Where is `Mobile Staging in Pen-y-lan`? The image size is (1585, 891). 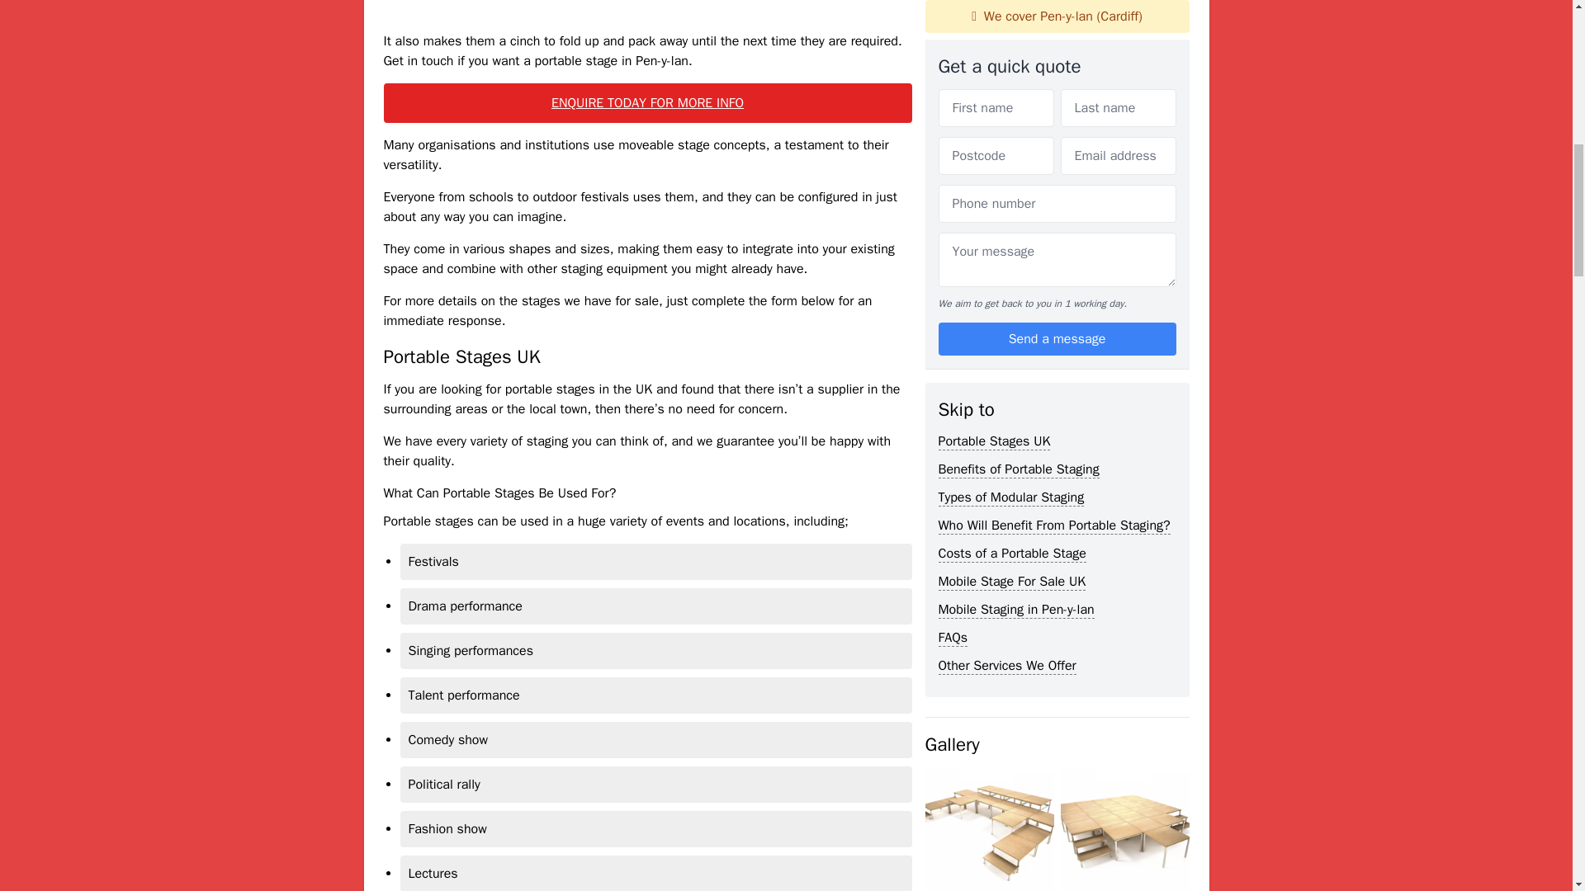
Mobile Staging in Pen-y-lan is located at coordinates (1015, 175).